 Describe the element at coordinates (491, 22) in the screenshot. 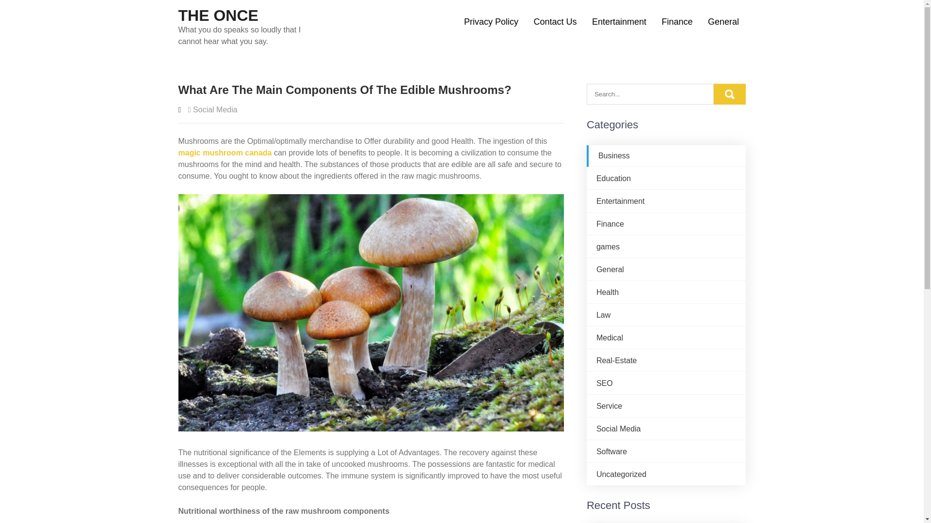

I see `Privacy Policy` at that location.